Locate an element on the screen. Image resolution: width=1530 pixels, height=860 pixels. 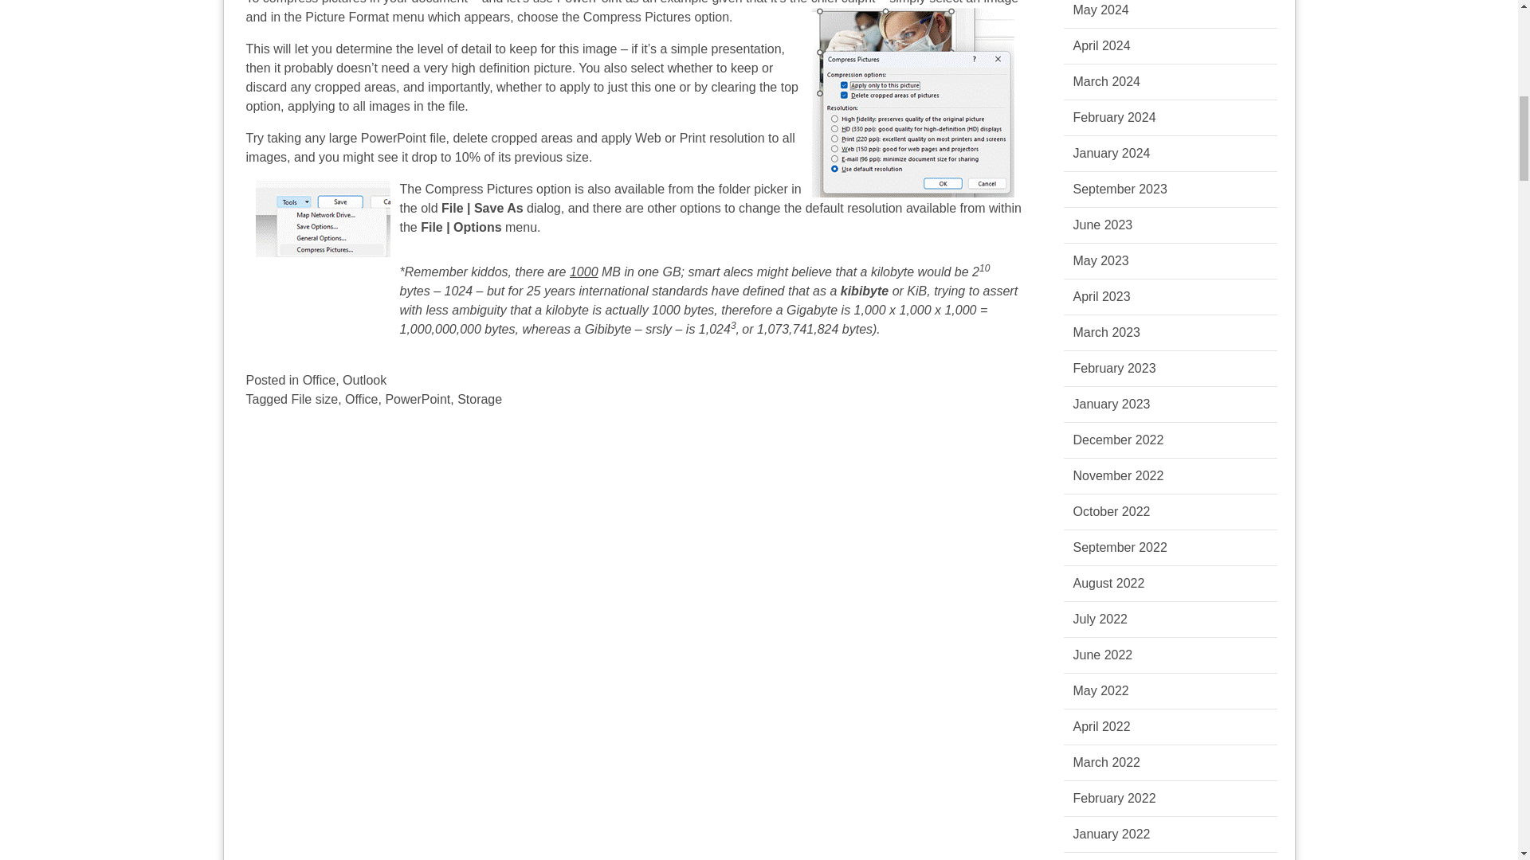
kibibyte is located at coordinates (864, 291).